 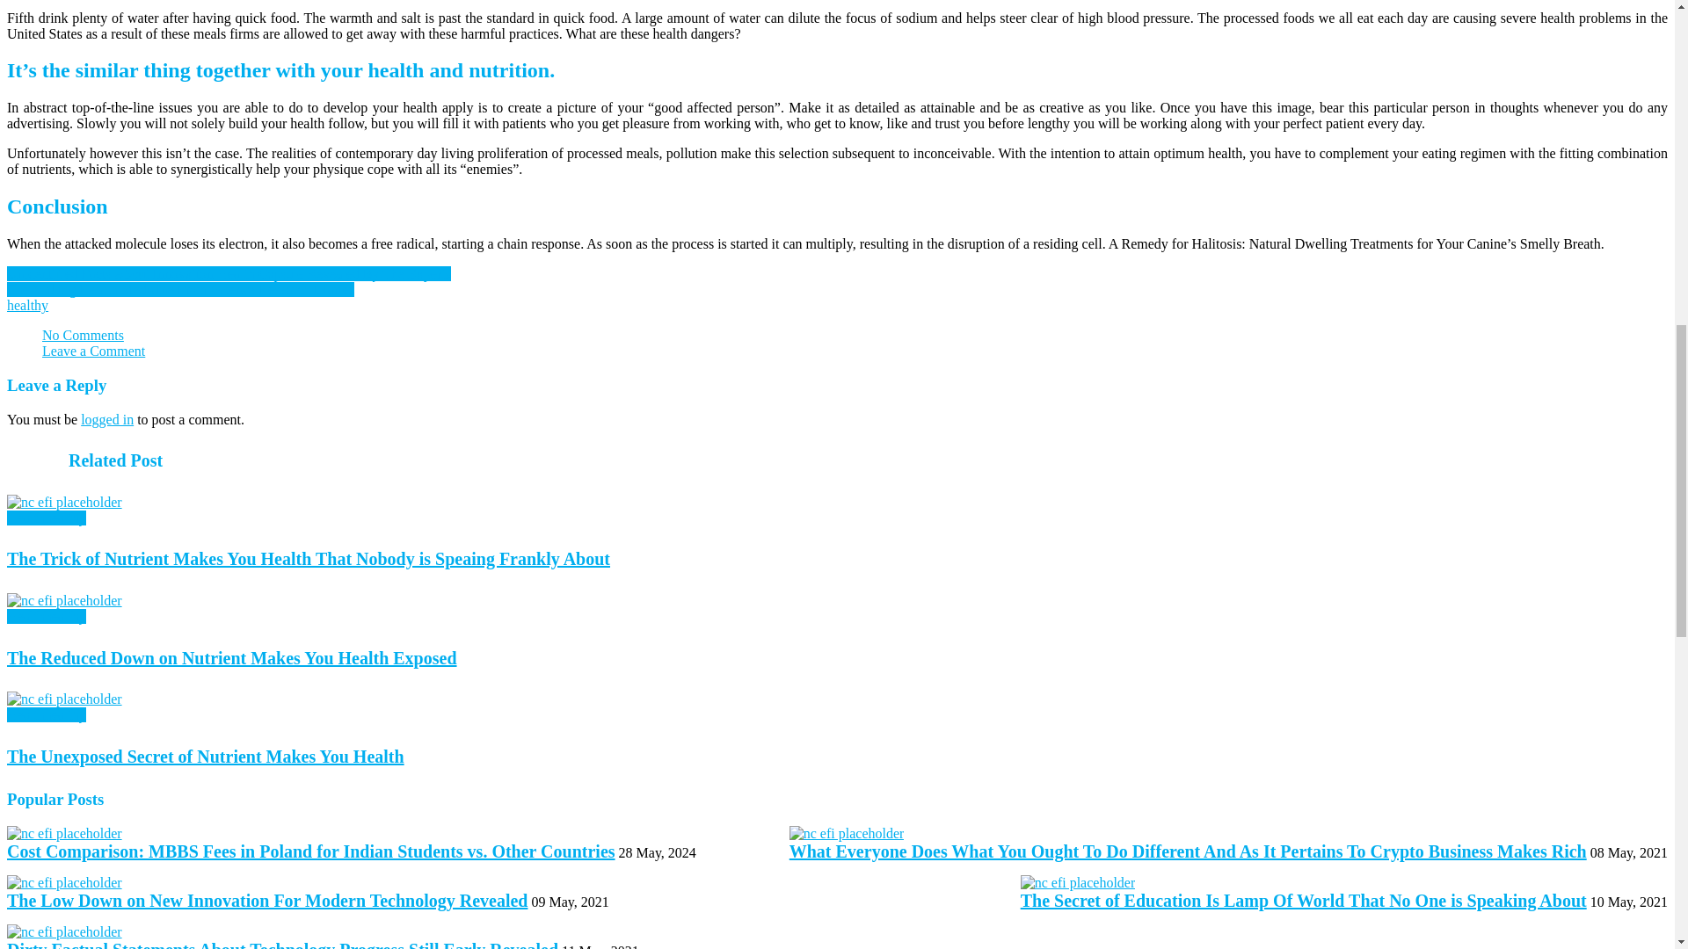 I want to click on The Making Health Medicine From Science Research Diaries, so click(x=180, y=289).